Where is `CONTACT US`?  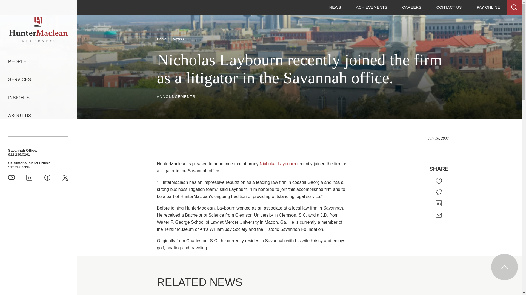
CONTACT US is located at coordinates (449, 7).